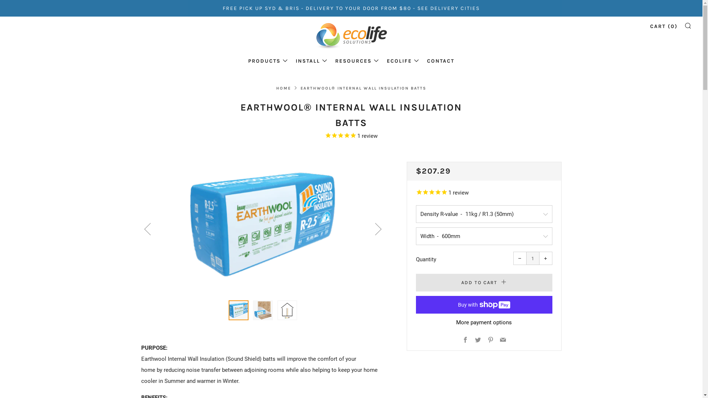  Describe the element at coordinates (484, 193) in the screenshot. I see `1 review` at that location.